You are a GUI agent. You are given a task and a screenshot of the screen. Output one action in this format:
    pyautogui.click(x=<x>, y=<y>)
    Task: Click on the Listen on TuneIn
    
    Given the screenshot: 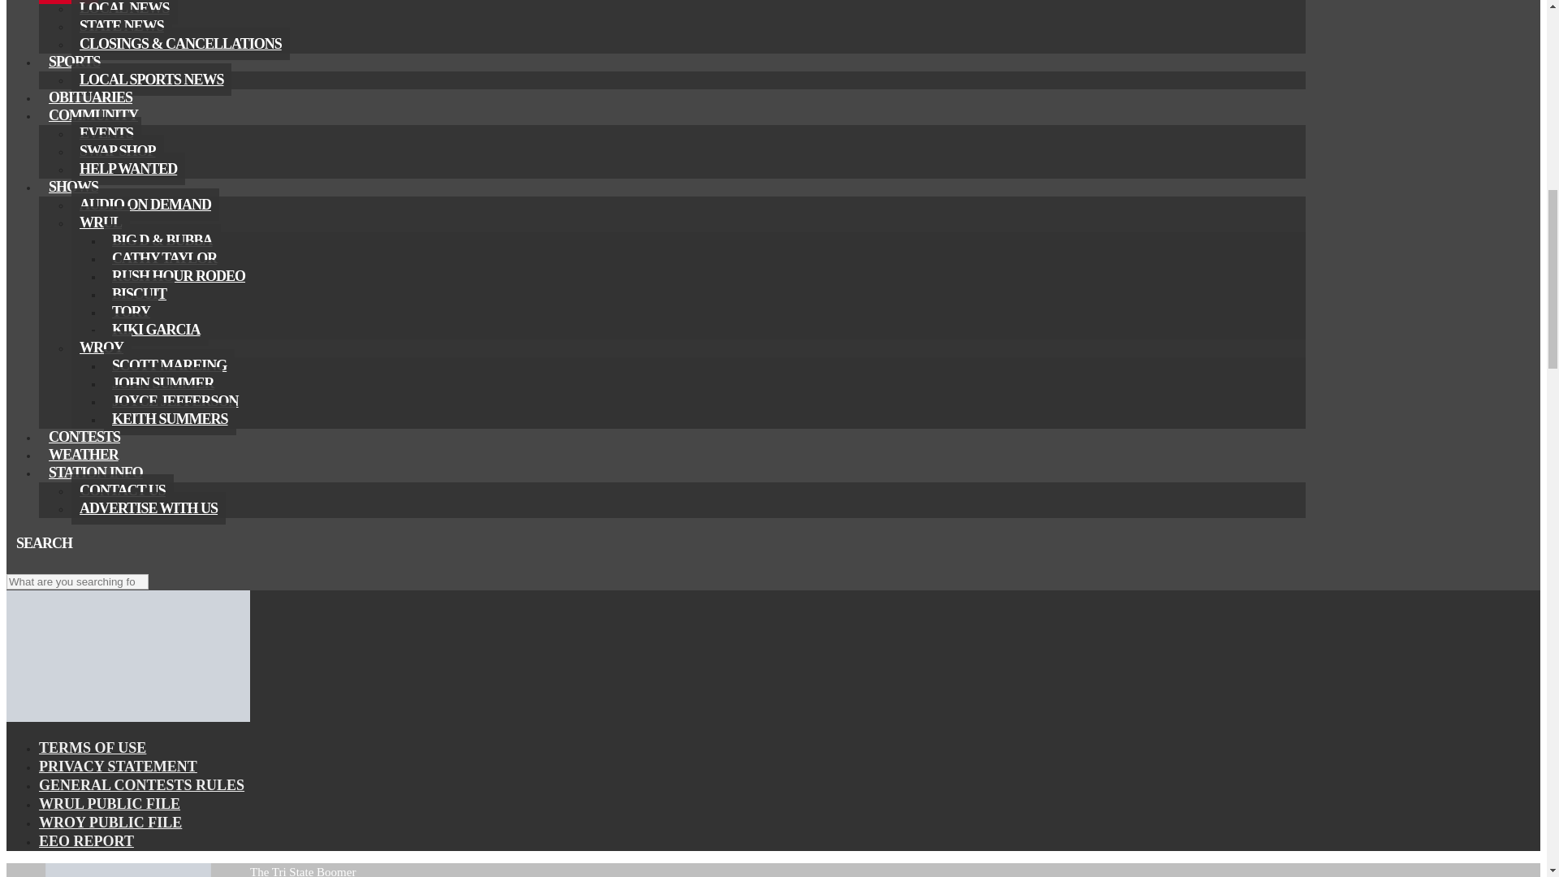 What is the action you would take?
    pyautogui.click(x=75, y=564)
    